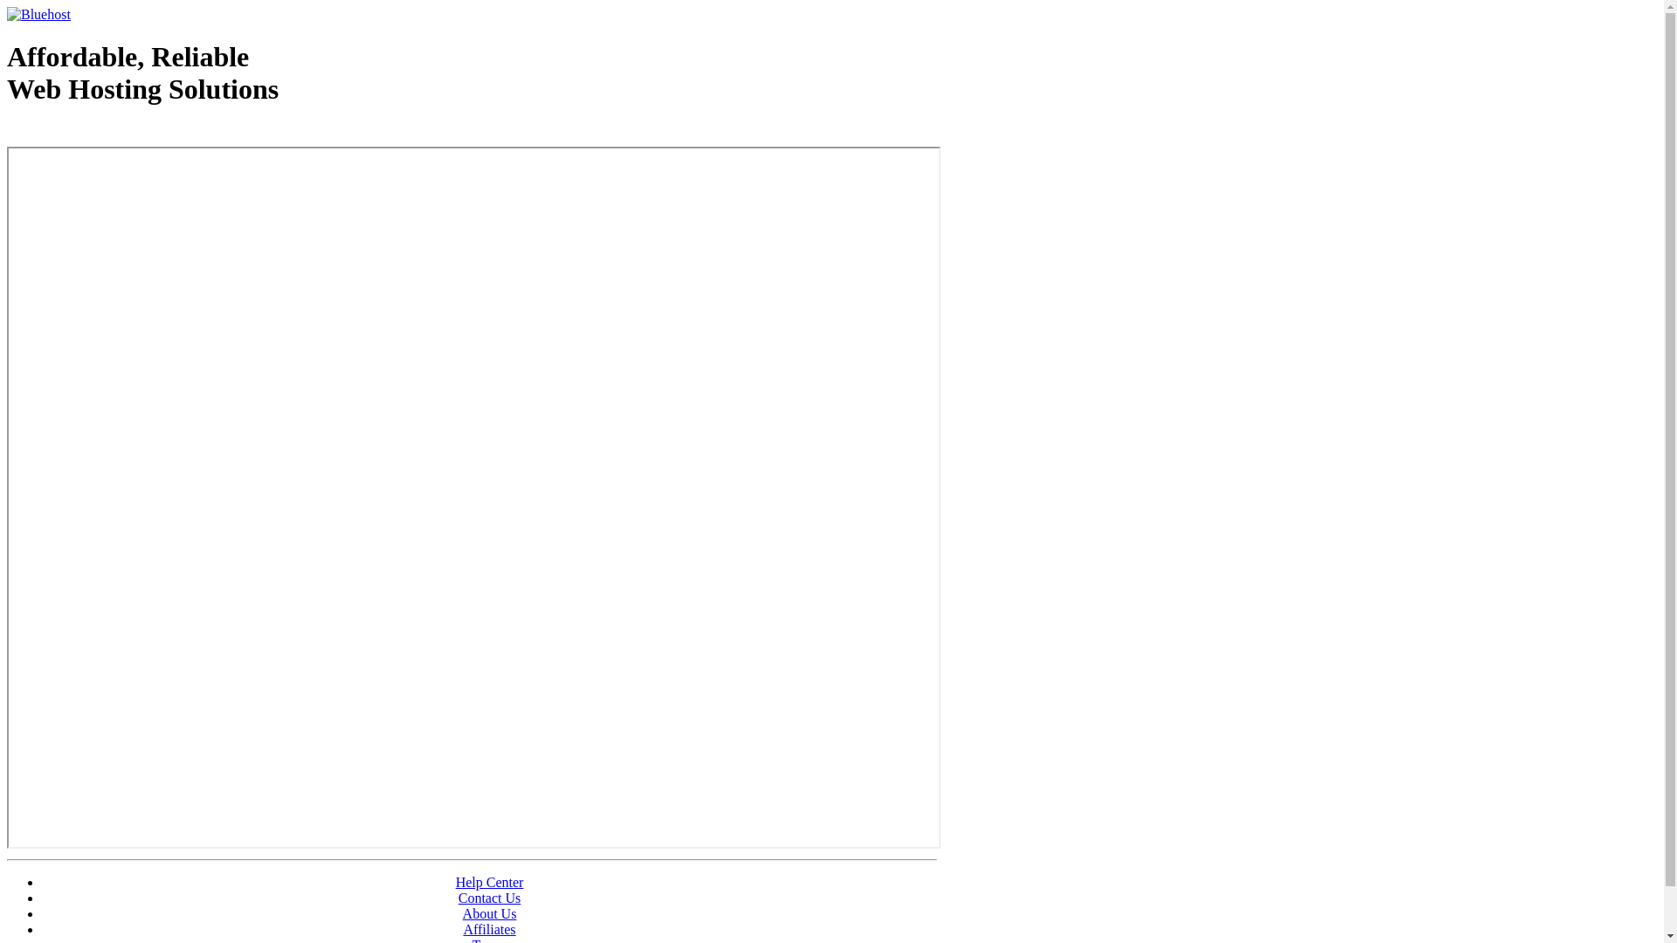  What do you see at coordinates (490, 882) in the screenshot?
I see `Help Center` at bounding box center [490, 882].